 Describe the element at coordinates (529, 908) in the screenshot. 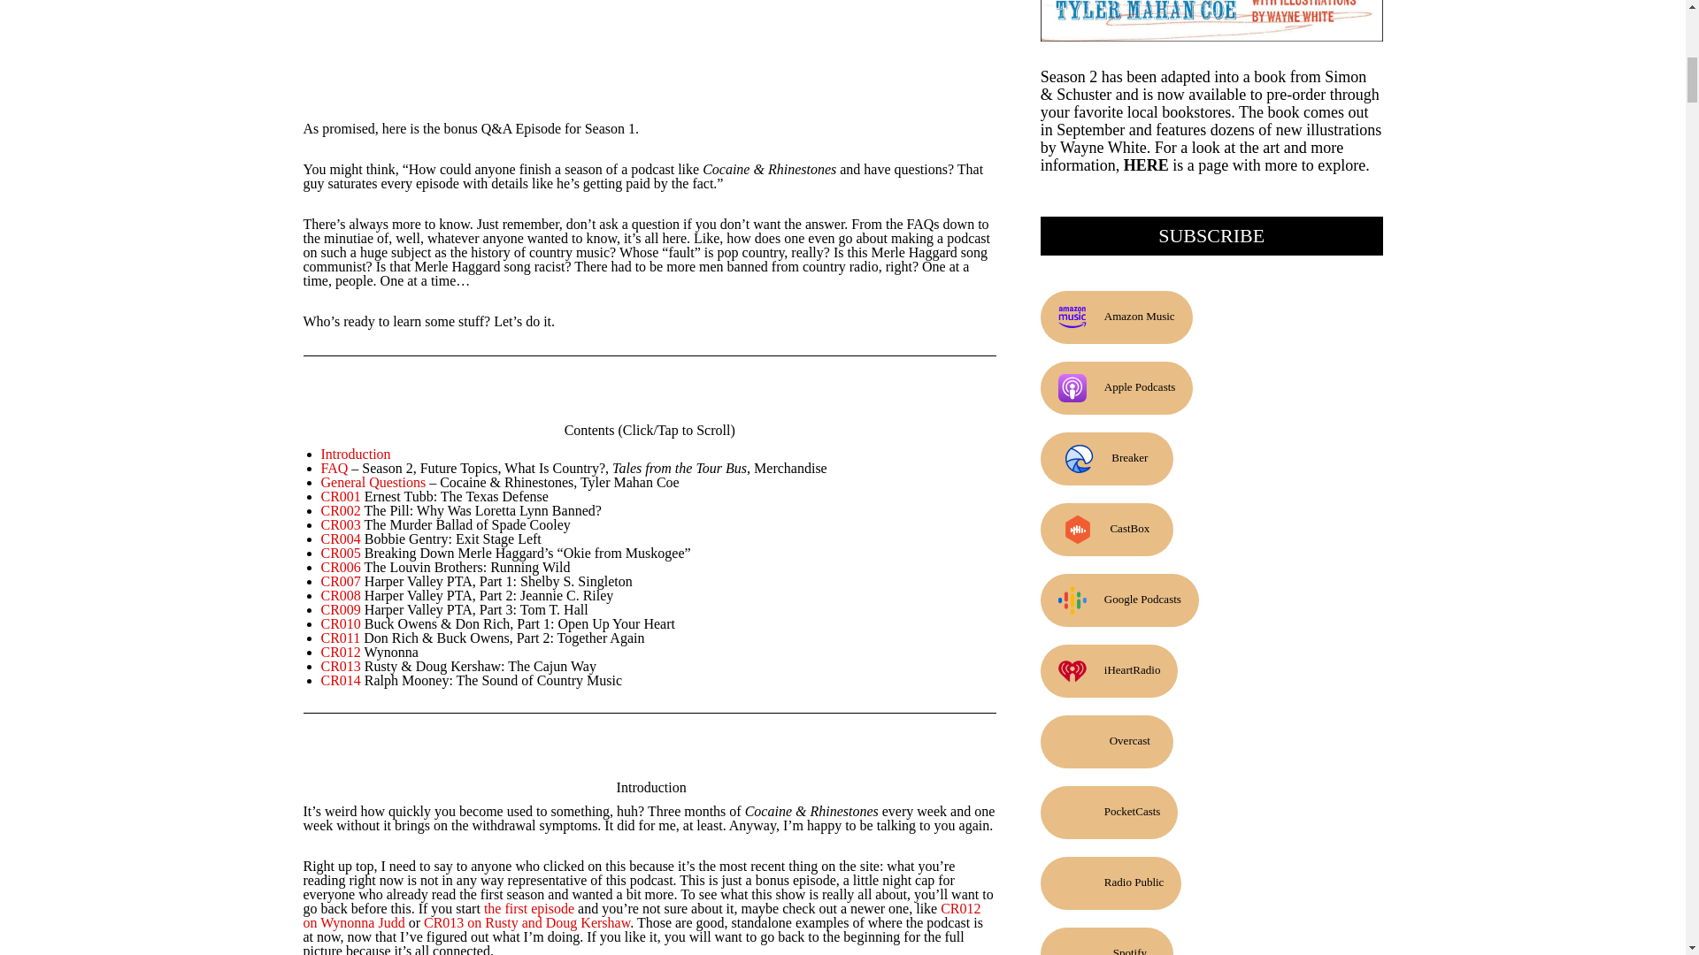

I see `the first episode` at that location.